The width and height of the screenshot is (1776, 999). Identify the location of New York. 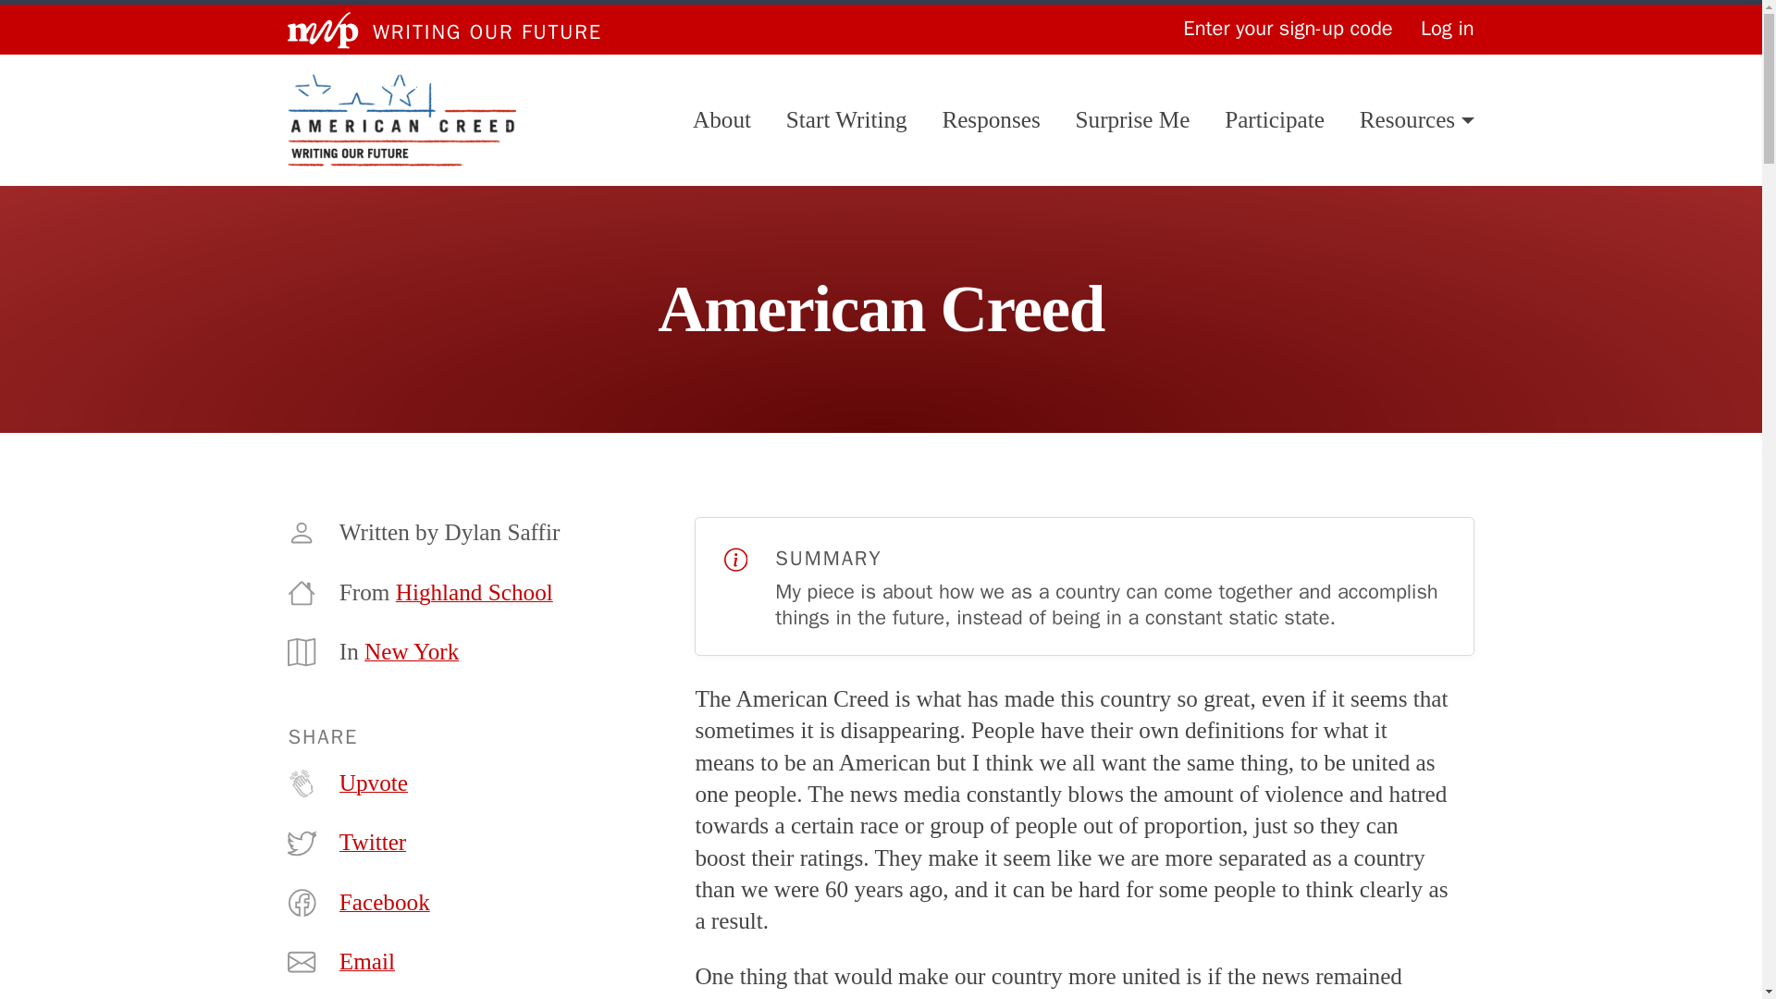
(411, 651).